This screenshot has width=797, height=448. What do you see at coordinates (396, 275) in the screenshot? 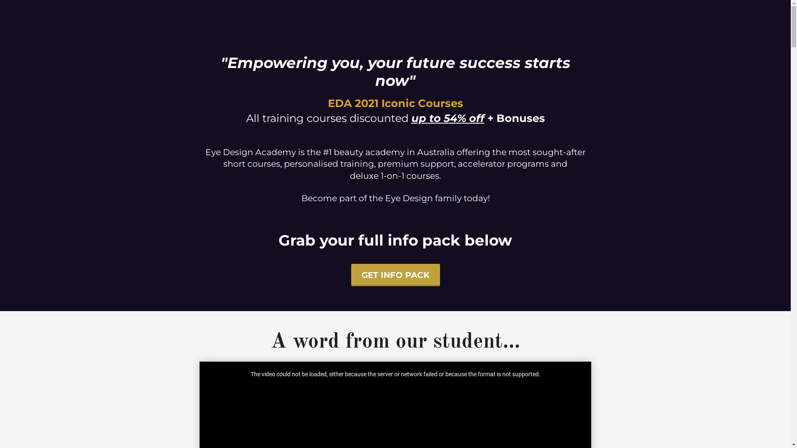
I see `GET INFO PACK` at bounding box center [396, 275].